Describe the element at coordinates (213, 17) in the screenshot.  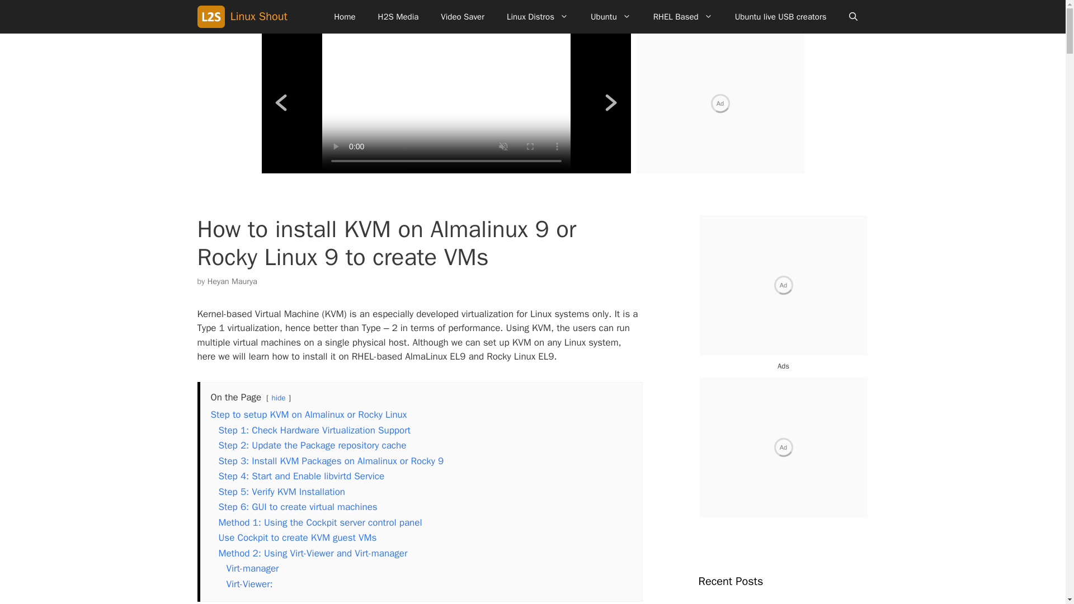
I see `Linux Shout` at that location.